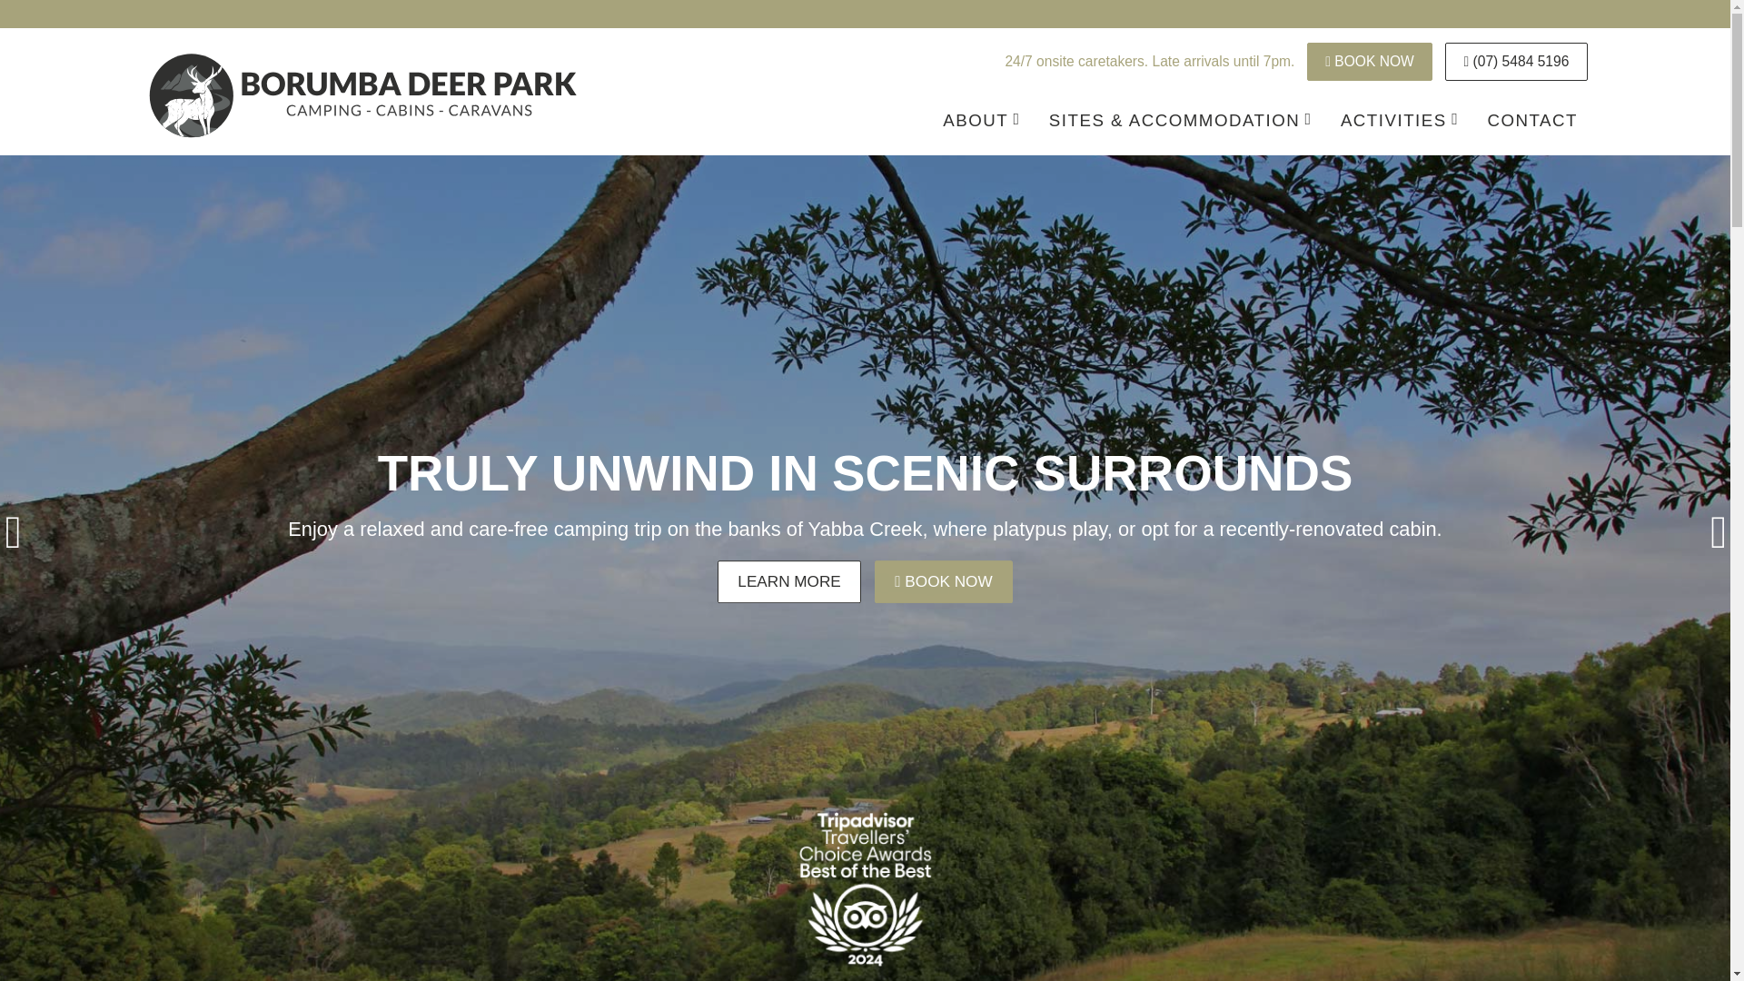 Image resolution: width=1744 pixels, height=981 pixels. Describe the element at coordinates (981, 121) in the screenshot. I see `ABOUT` at that location.